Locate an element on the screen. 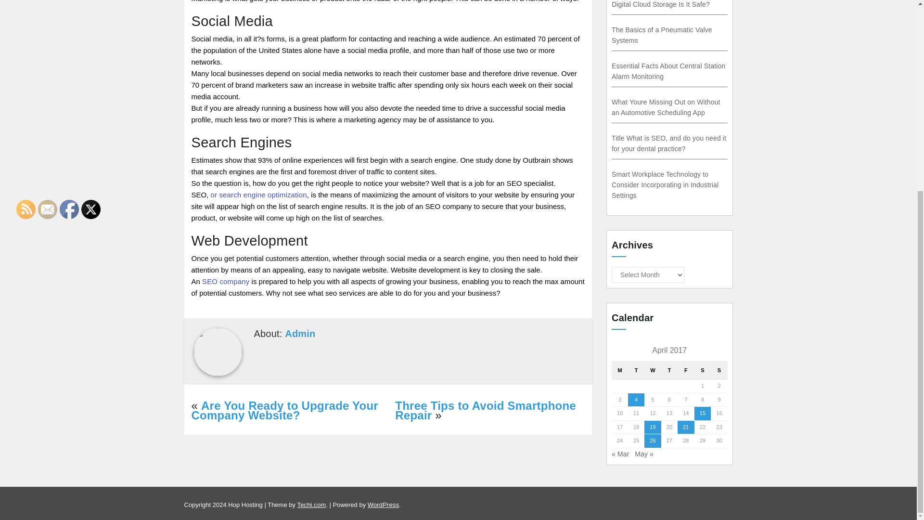 The height and width of the screenshot is (520, 924). More things online is located at coordinates (226, 281).